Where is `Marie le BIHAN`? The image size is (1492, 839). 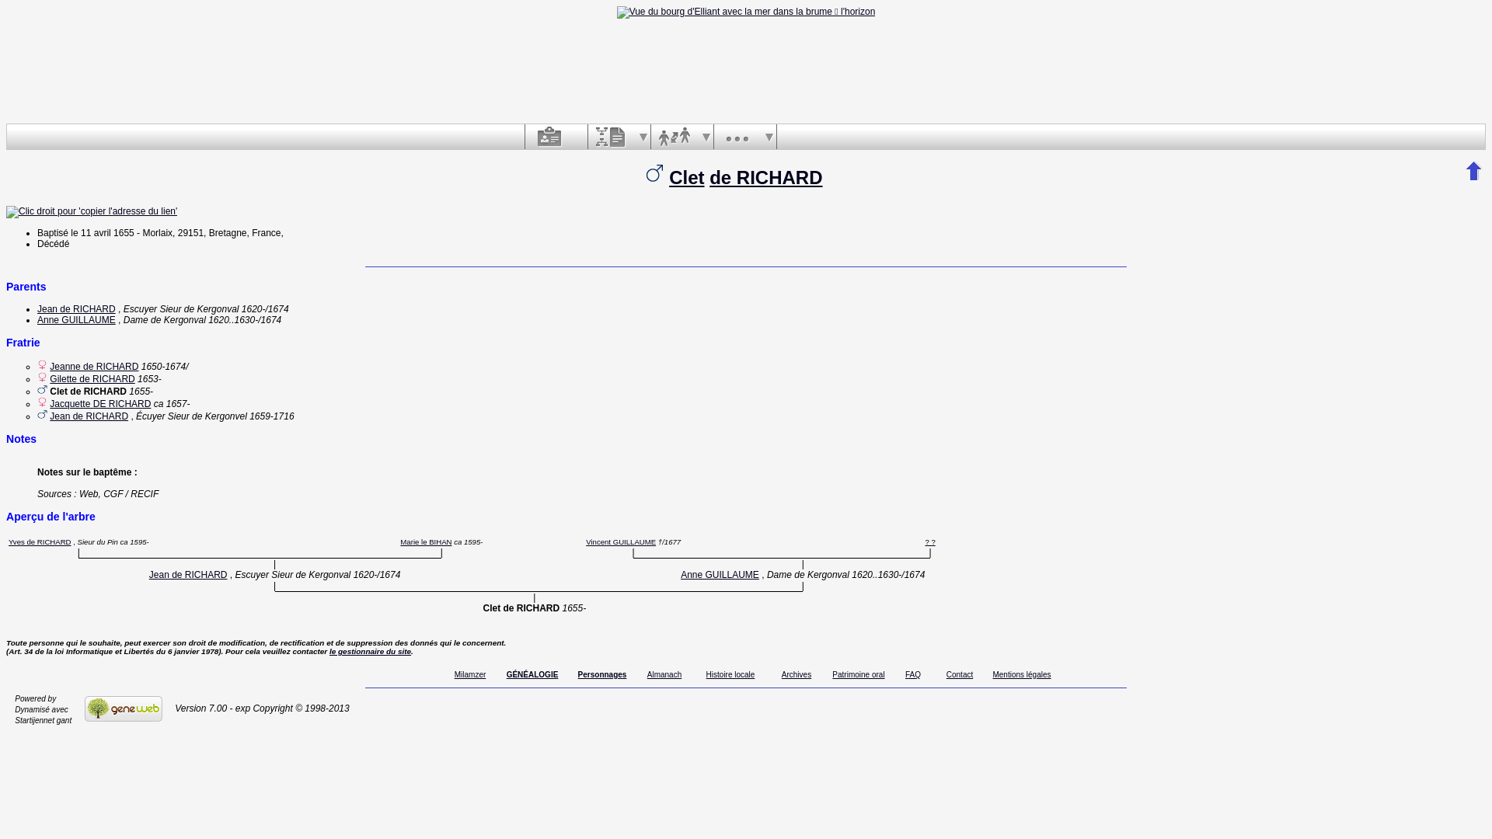 Marie le BIHAN is located at coordinates (426, 542).